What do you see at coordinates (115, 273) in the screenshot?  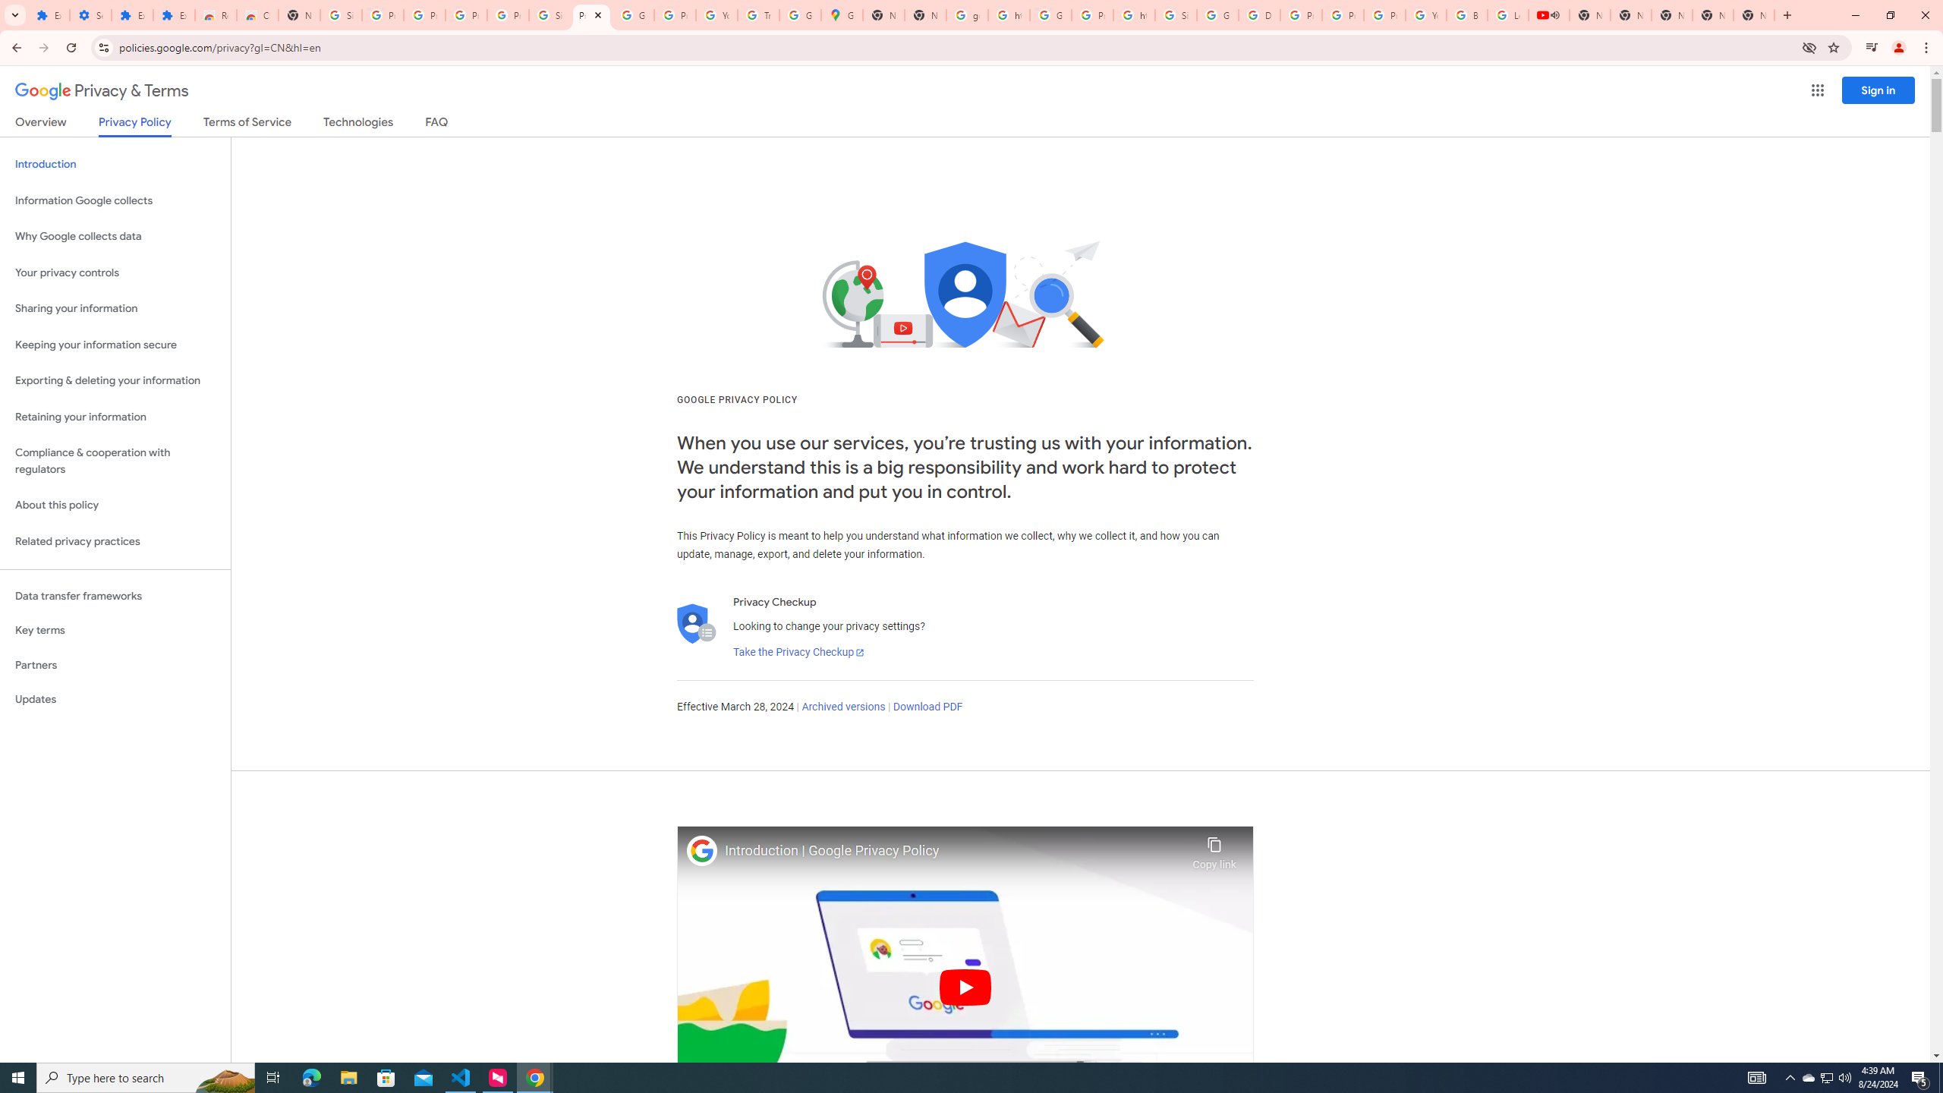 I see `Your privacy controls` at bounding box center [115, 273].